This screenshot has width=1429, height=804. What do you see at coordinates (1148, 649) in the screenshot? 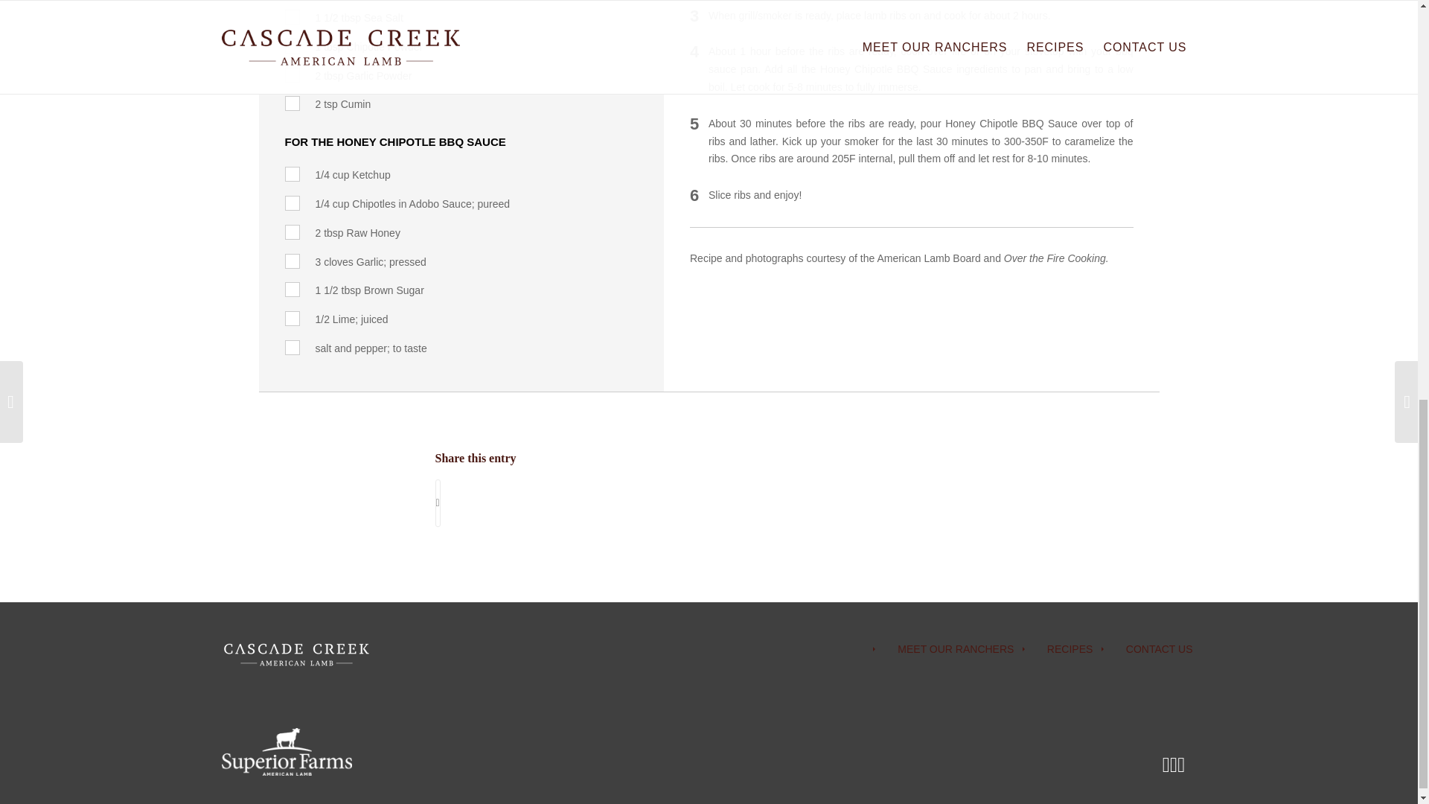
I see `CONTACT US` at bounding box center [1148, 649].